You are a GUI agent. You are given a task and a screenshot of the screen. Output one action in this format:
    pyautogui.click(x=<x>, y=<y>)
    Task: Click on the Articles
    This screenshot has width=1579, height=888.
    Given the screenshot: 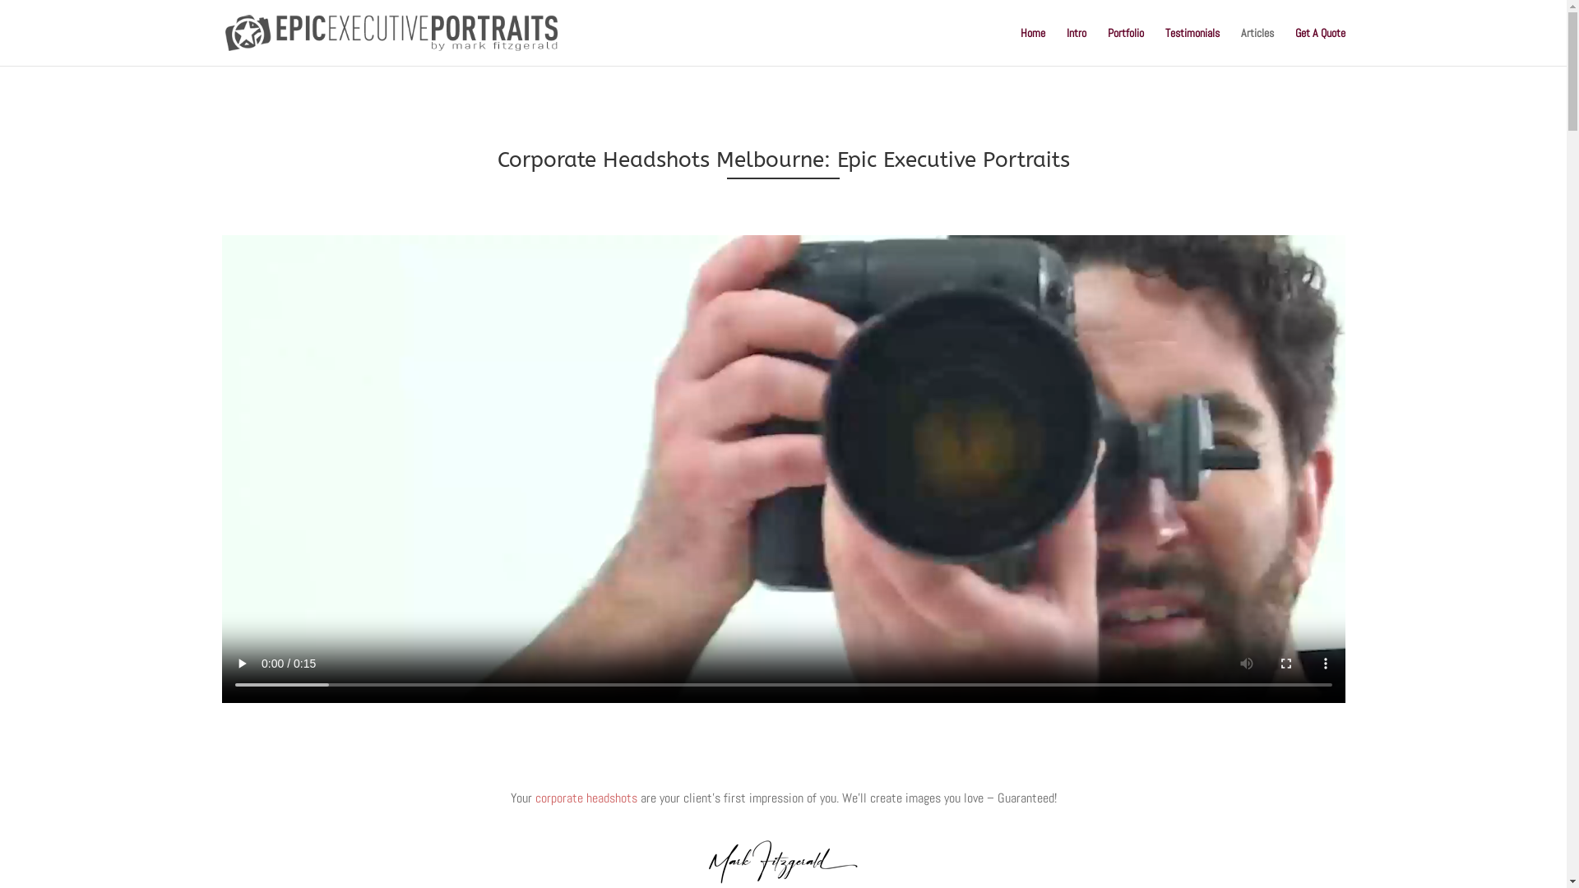 What is the action you would take?
    pyautogui.click(x=1257, y=46)
    